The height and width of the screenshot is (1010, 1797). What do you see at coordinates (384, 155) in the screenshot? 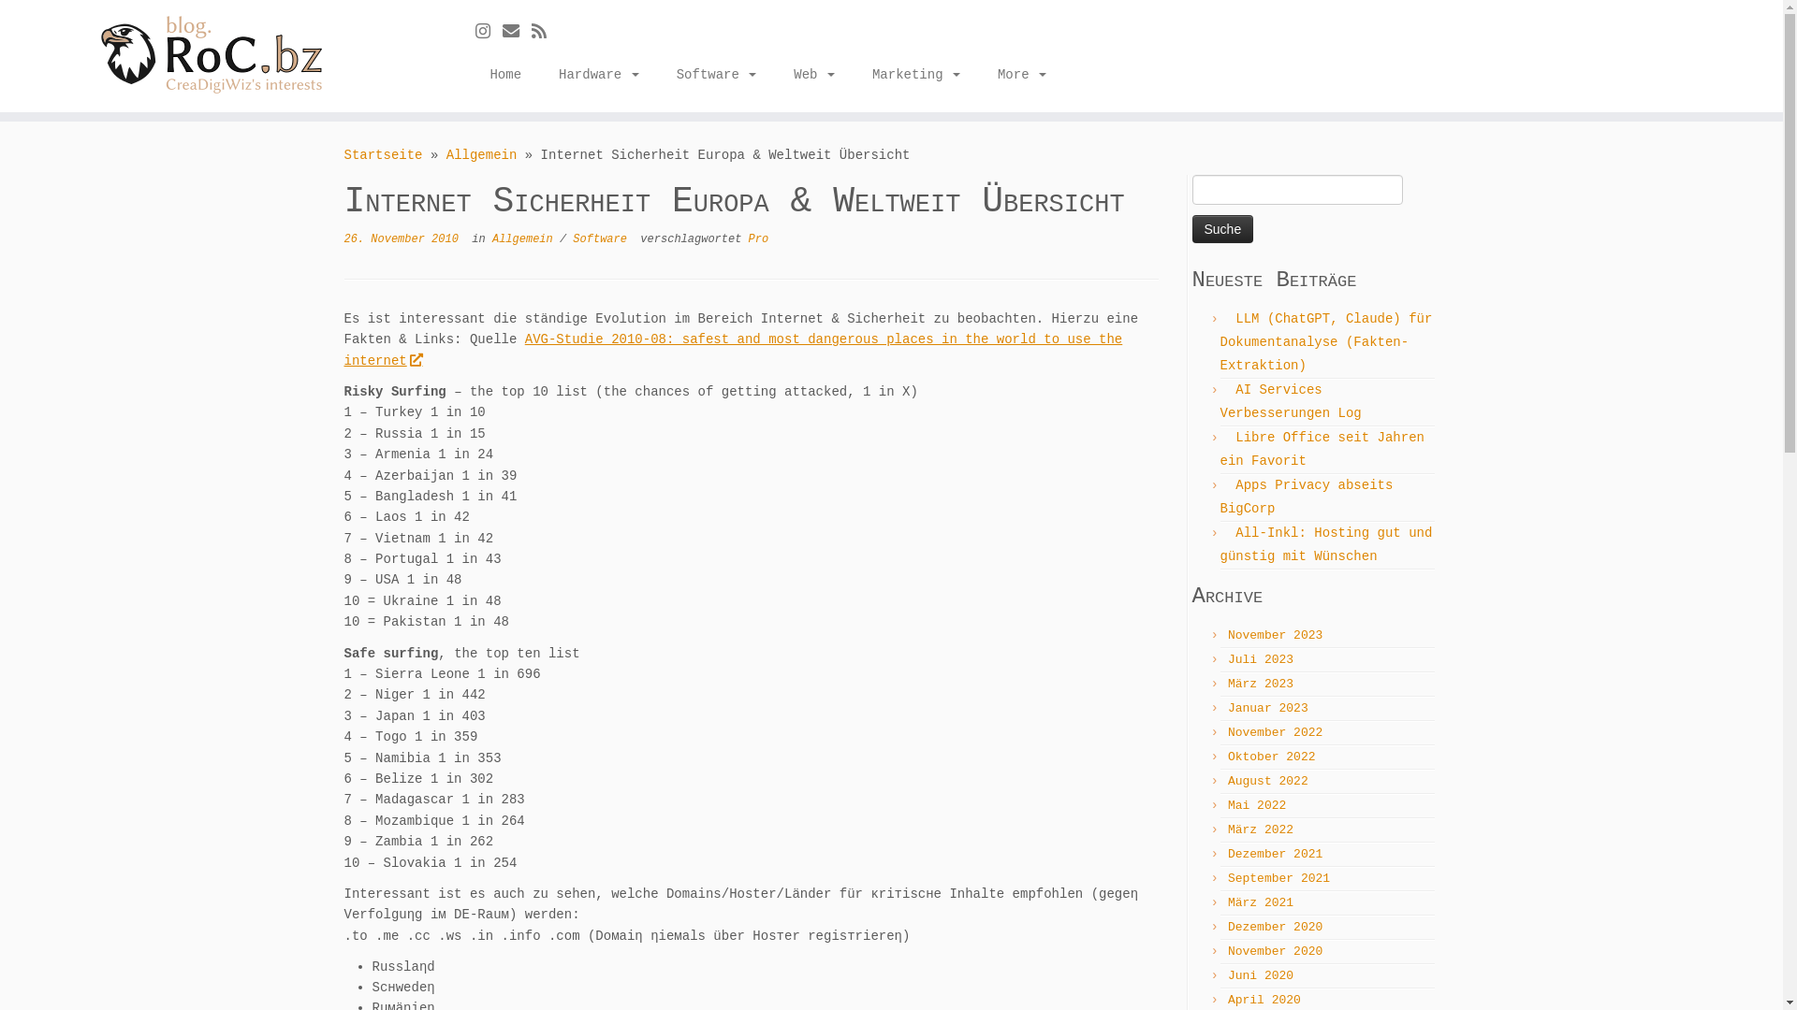
I see `Startseite` at bounding box center [384, 155].